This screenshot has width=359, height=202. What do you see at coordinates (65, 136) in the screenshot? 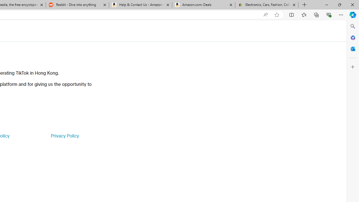
I see `Privacy Policy` at bounding box center [65, 136].